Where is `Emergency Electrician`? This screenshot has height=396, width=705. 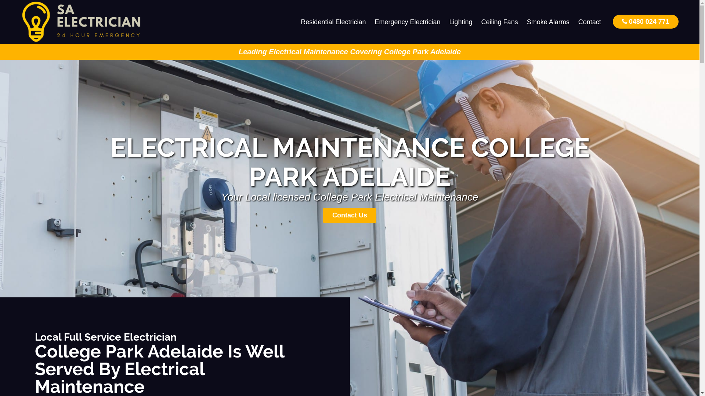 Emergency Electrician is located at coordinates (408, 22).